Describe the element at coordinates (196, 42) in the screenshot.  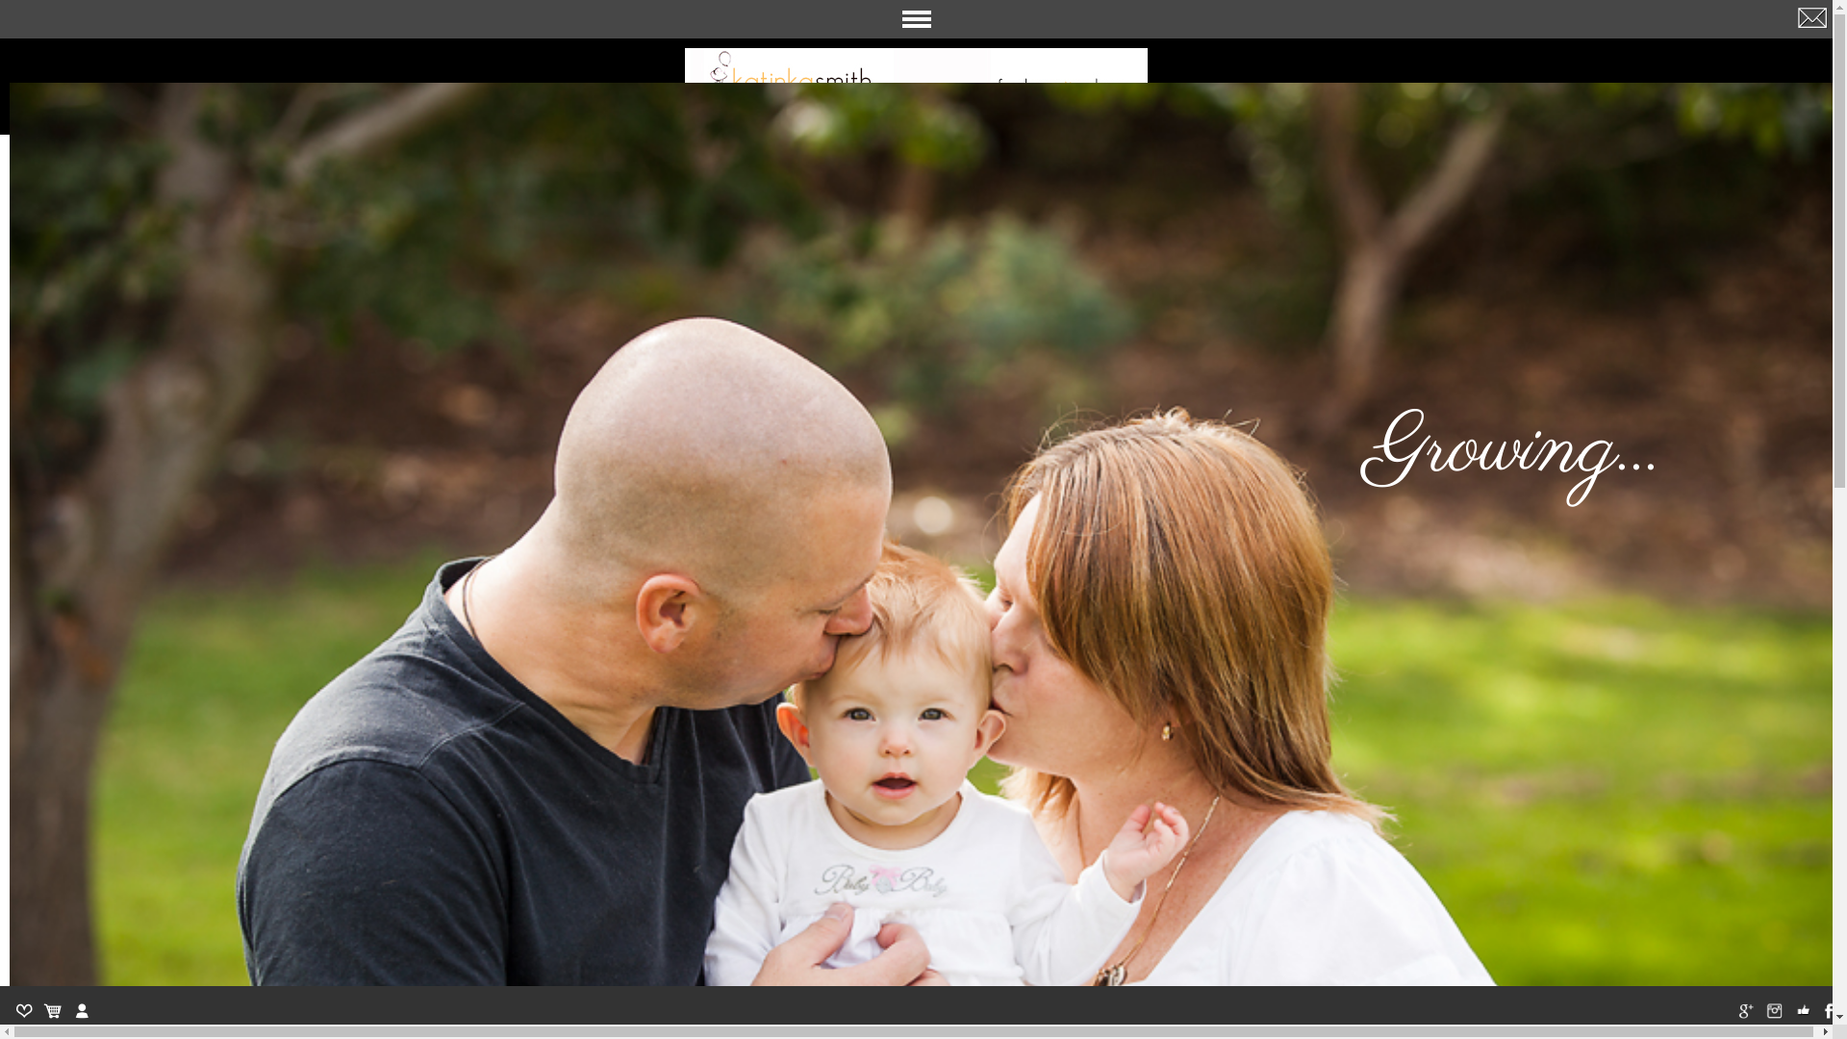
I see `SUBMIT` at that location.